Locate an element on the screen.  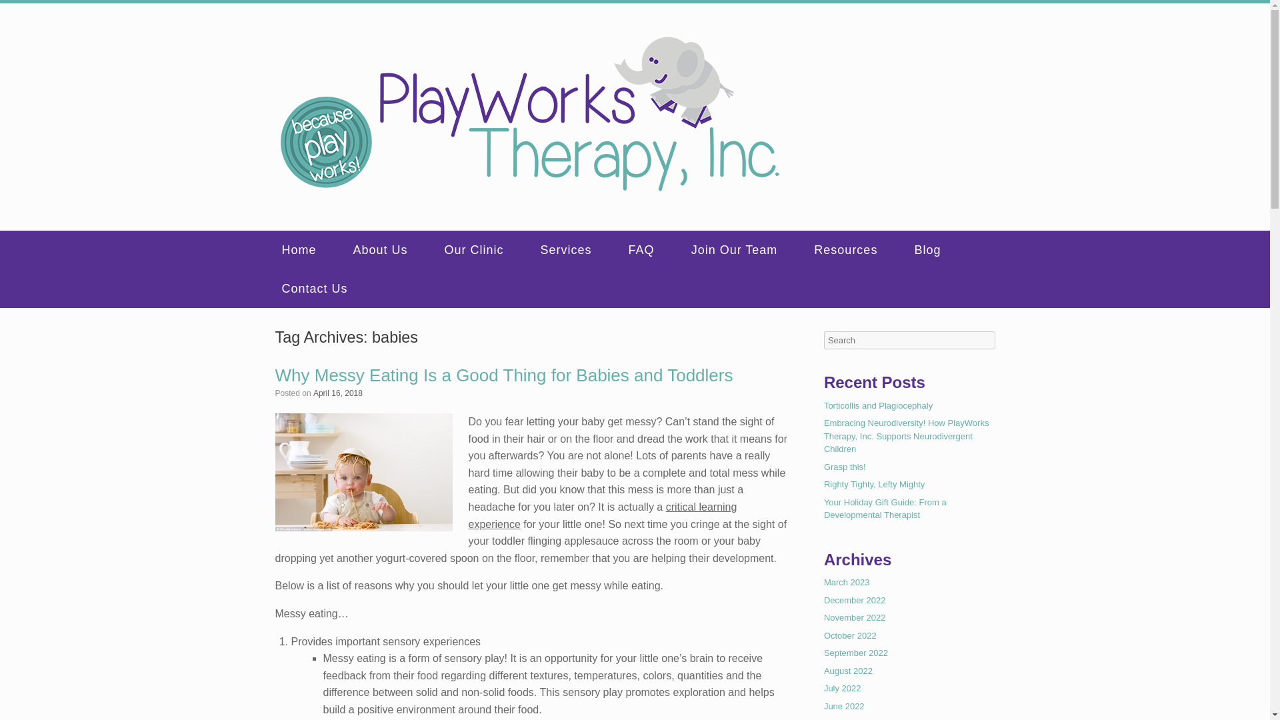
Torticollis and Plagiocephaly is located at coordinates (879, 405).